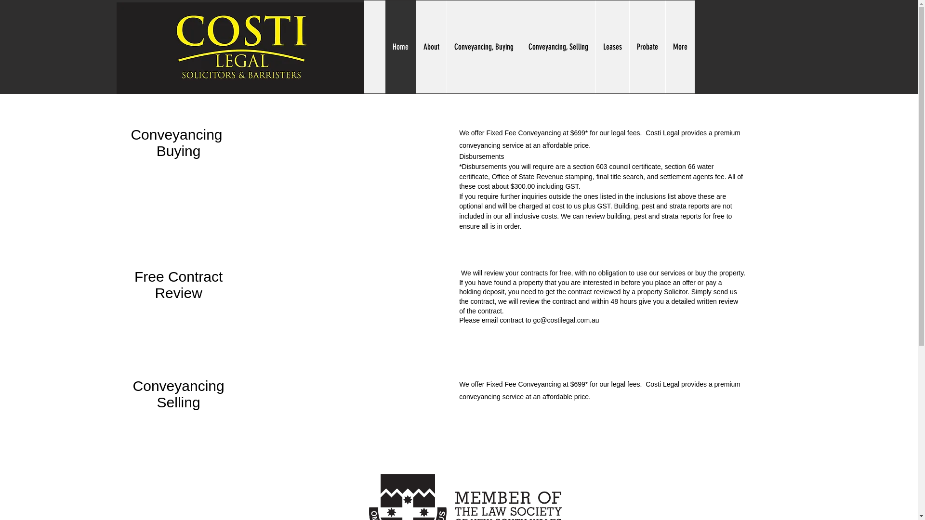 The width and height of the screenshot is (925, 520). Describe the element at coordinates (483, 47) in the screenshot. I see `Conveyancing, Buying` at that location.